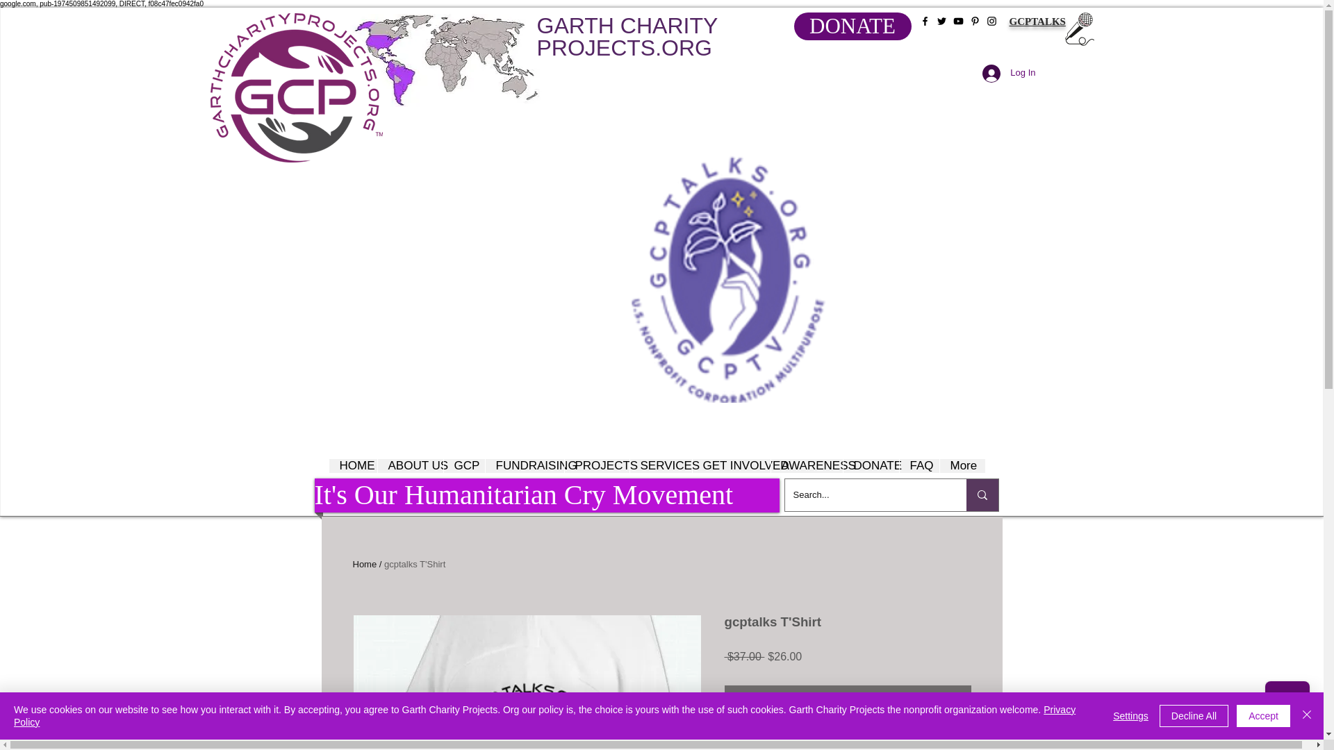 The height and width of the screenshot is (750, 1334). Describe the element at coordinates (661, 465) in the screenshot. I see `SERVICES` at that location.